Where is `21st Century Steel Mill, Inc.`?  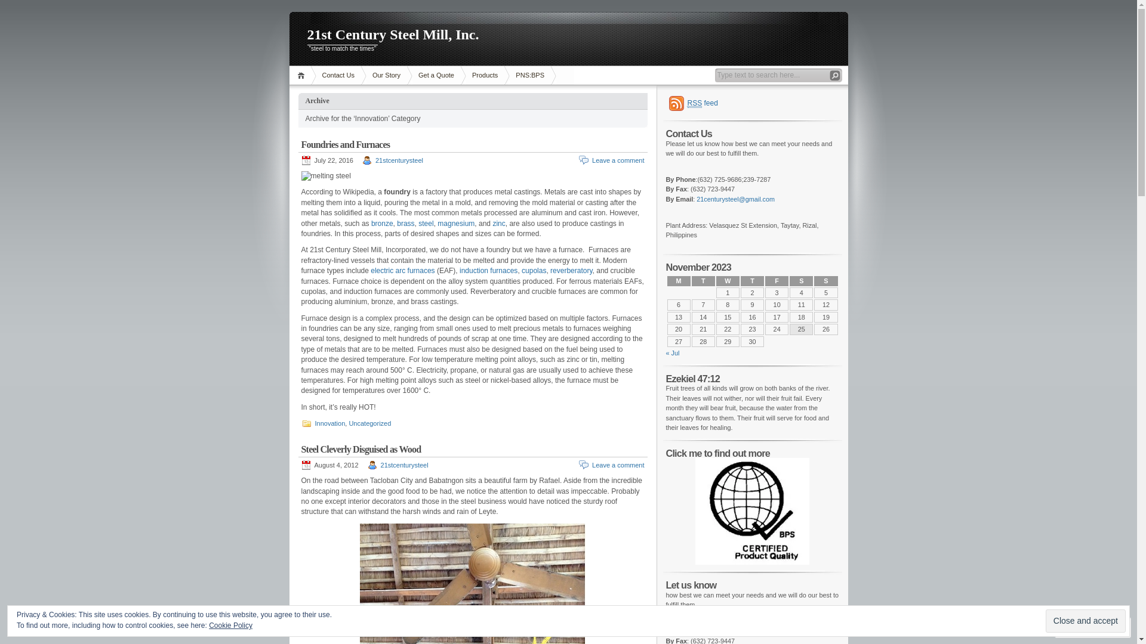
21st Century Steel Mill, Inc. is located at coordinates (568, 36).